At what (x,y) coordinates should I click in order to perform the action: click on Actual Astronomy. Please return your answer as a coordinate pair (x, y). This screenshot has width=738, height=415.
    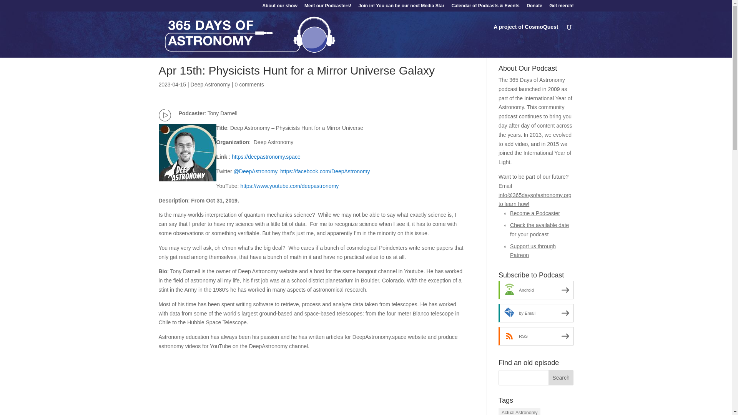
    Looking at the image, I should click on (519, 411).